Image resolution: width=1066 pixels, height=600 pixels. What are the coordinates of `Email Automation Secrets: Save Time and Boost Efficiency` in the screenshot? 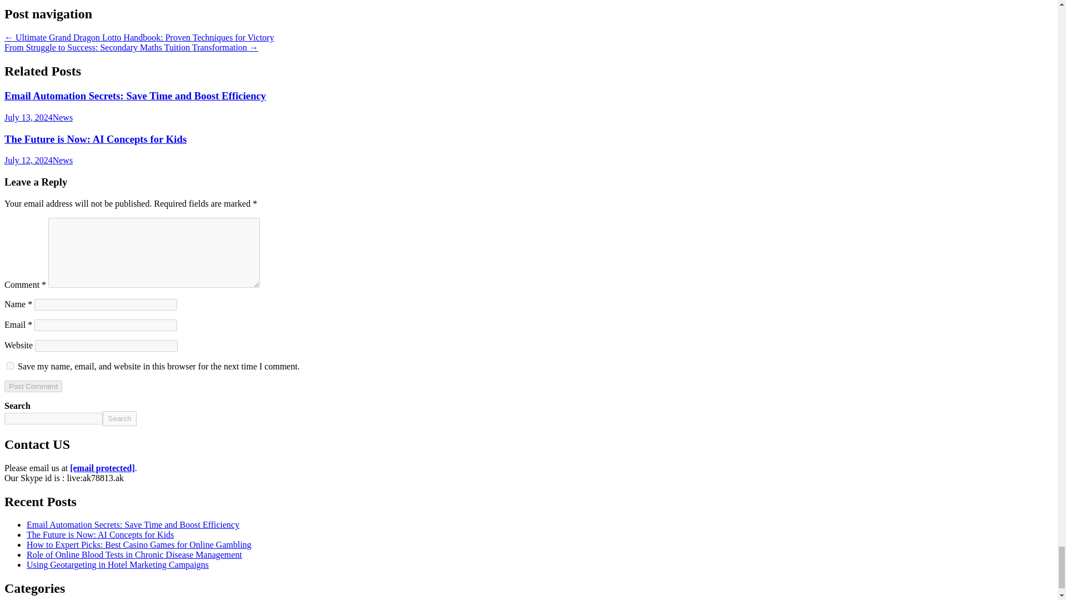 It's located at (134, 96).